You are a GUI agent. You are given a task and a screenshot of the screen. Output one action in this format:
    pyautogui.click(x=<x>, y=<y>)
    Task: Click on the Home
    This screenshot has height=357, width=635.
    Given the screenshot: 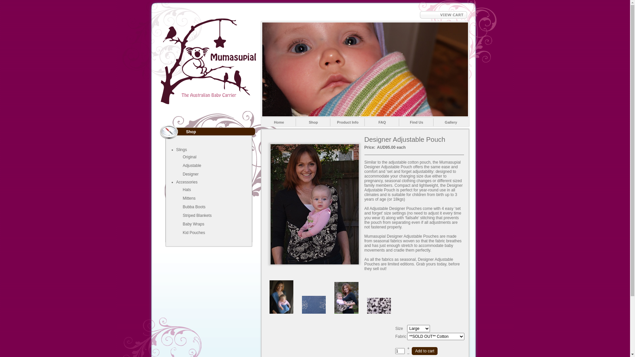 What is the action you would take?
    pyautogui.click(x=279, y=123)
    